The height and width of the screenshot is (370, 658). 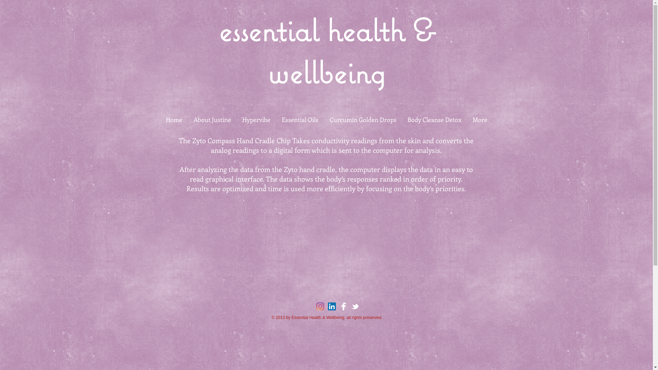 What do you see at coordinates (174, 120) in the screenshot?
I see `Home` at bounding box center [174, 120].